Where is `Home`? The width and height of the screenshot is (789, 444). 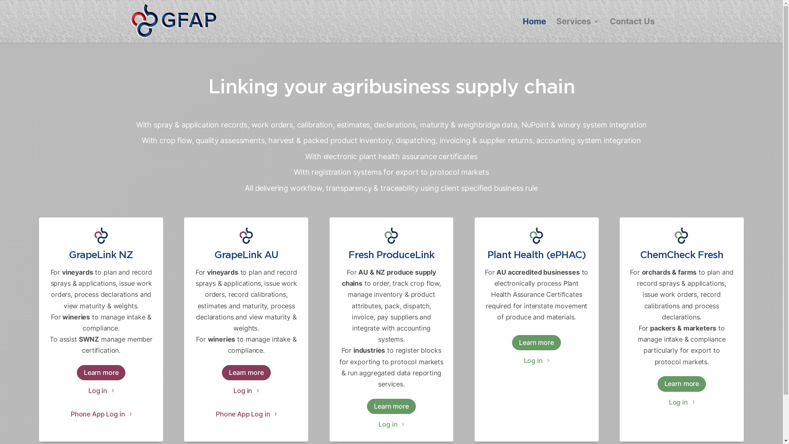 Home is located at coordinates (534, 30).